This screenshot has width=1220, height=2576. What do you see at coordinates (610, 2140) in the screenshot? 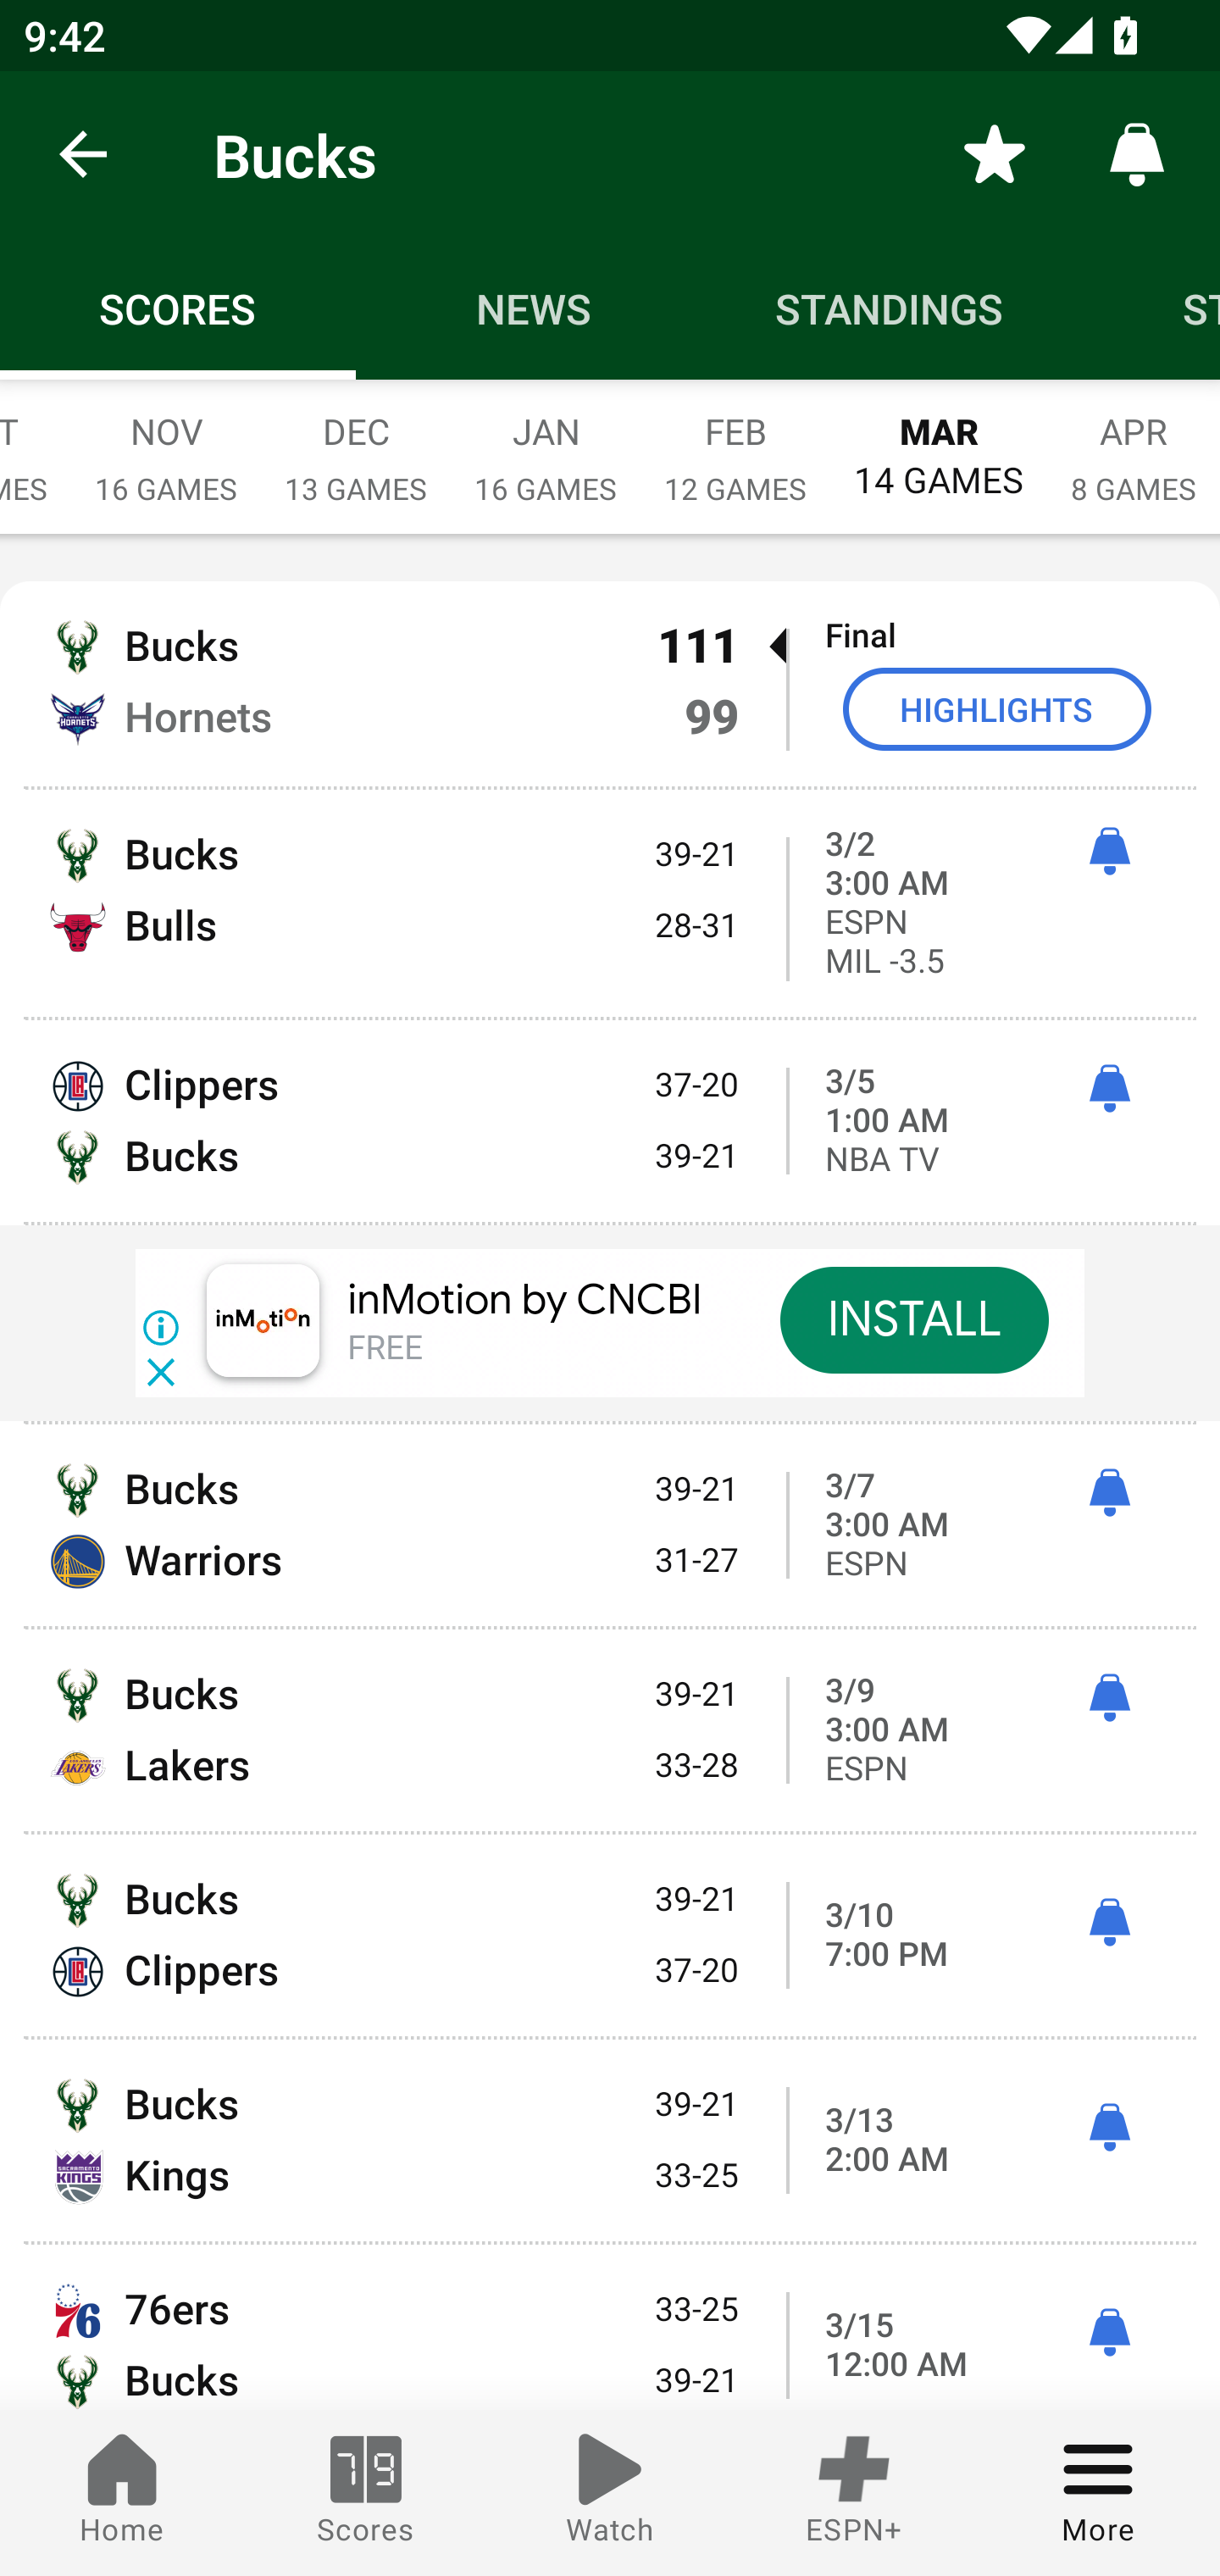
I see `Bucks 39-21 Kings 33-25 3/13 2:00 AM ì` at bounding box center [610, 2140].